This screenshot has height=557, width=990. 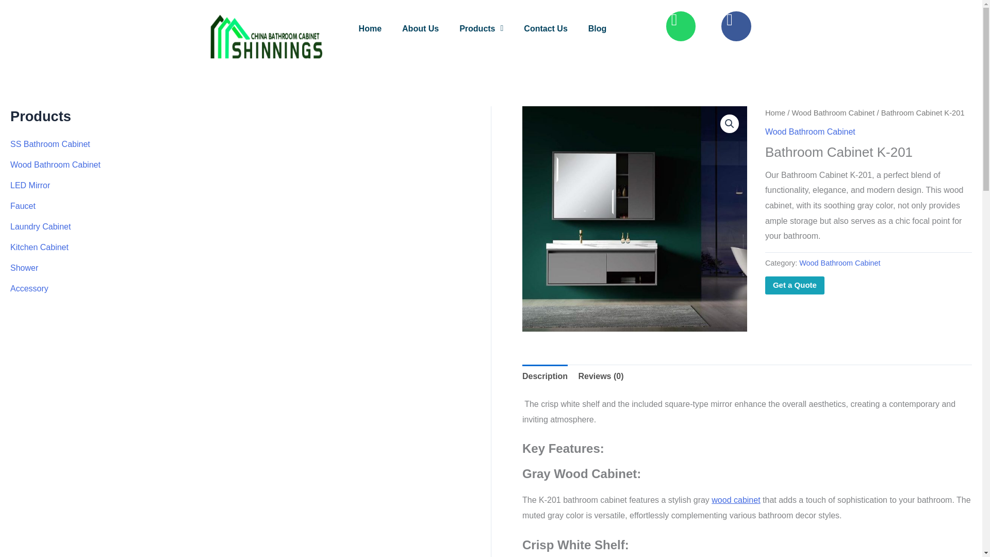 I want to click on About Us, so click(x=420, y=28).